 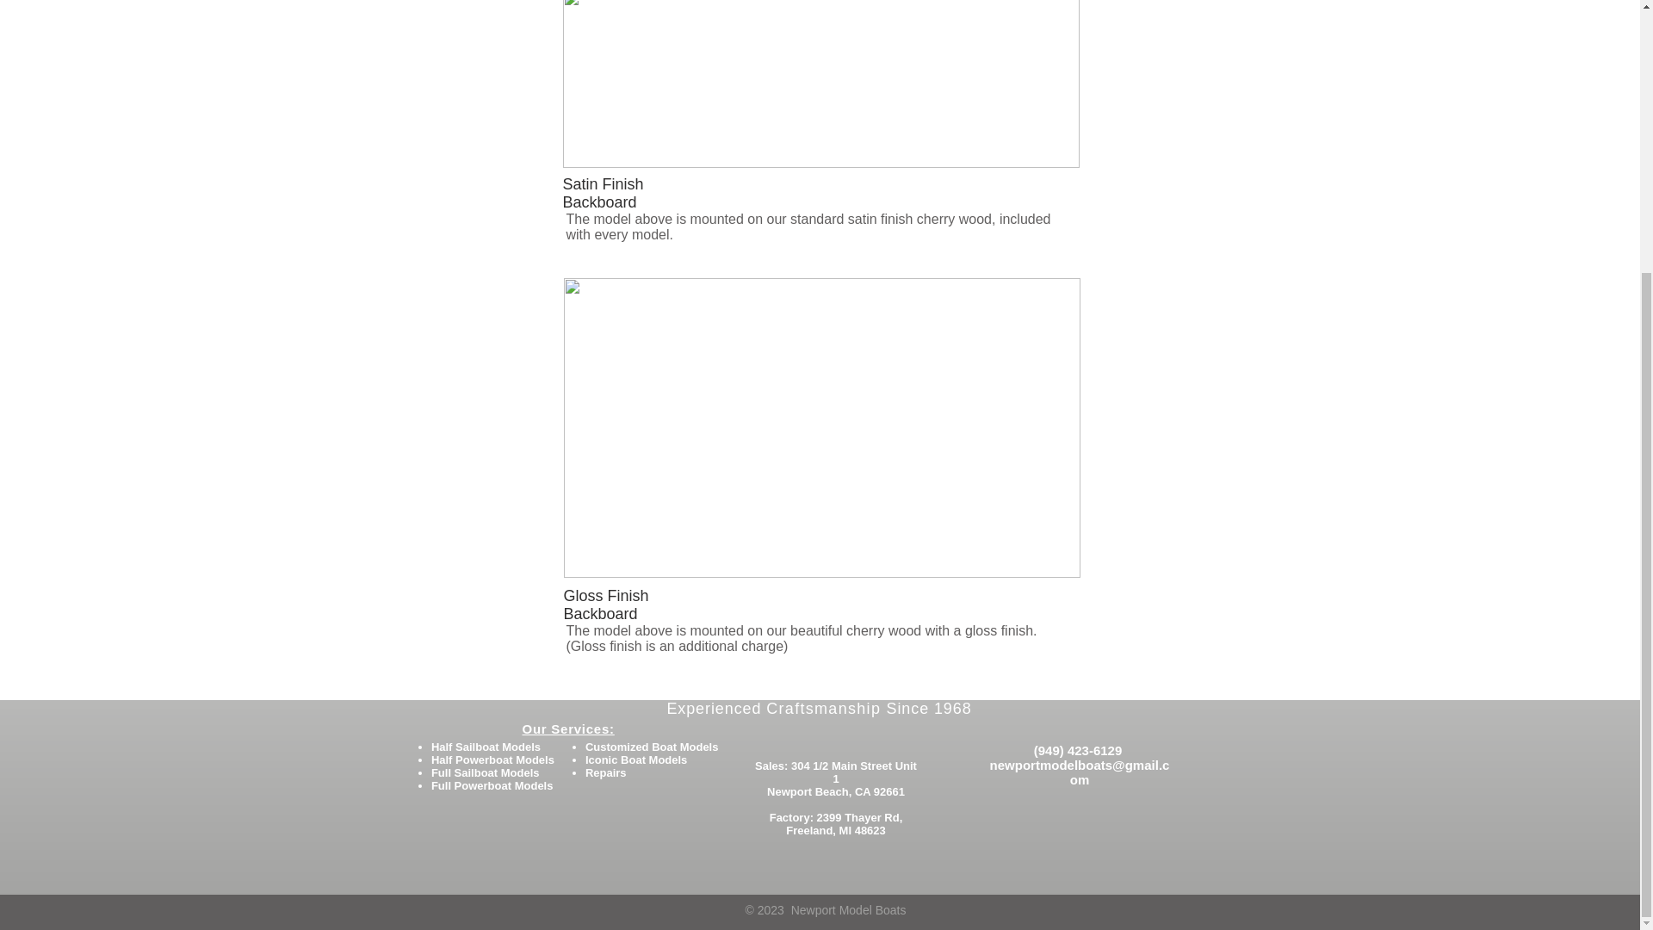 What do you see at coordinates (844, 823) in the screenshot?
I see `2399 Thayer Rd, Freeland, MI 48623` at bounding box center [844, 823].